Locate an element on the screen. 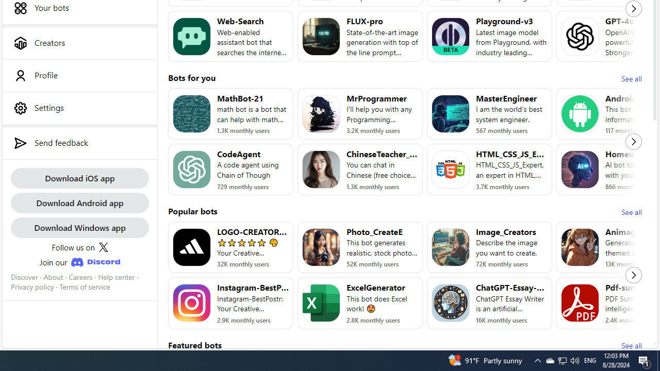  Bot image for MathBot-21 is located at coordinates (192, 113).